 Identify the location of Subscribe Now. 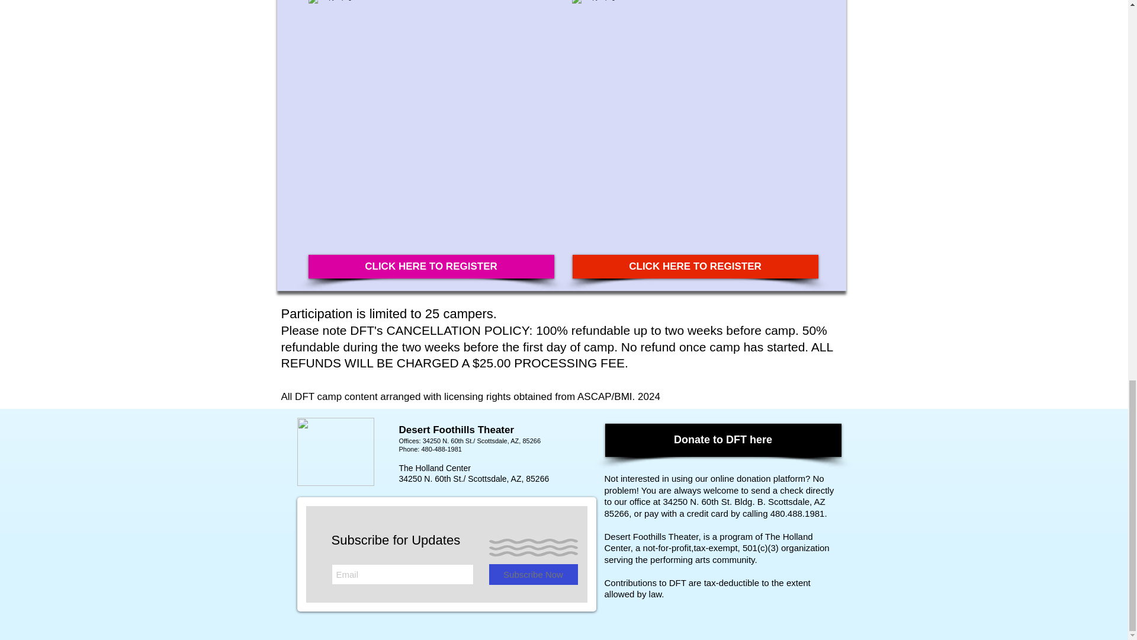
(533, 574).